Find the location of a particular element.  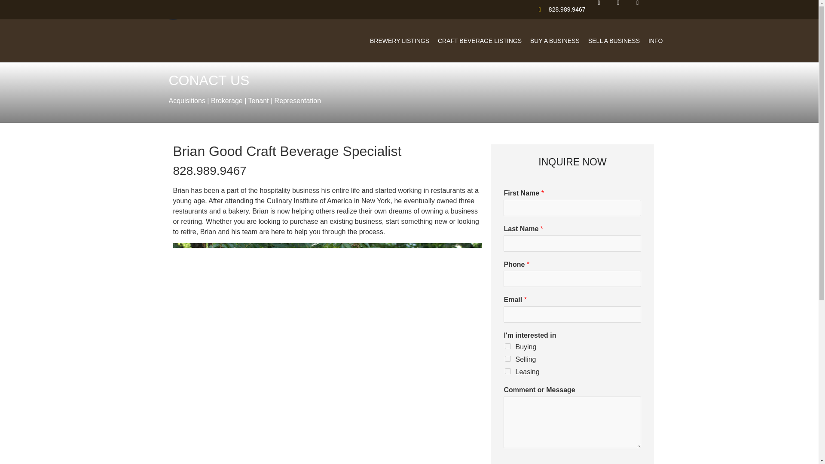

Leasing is located at coordinates (508, 371).